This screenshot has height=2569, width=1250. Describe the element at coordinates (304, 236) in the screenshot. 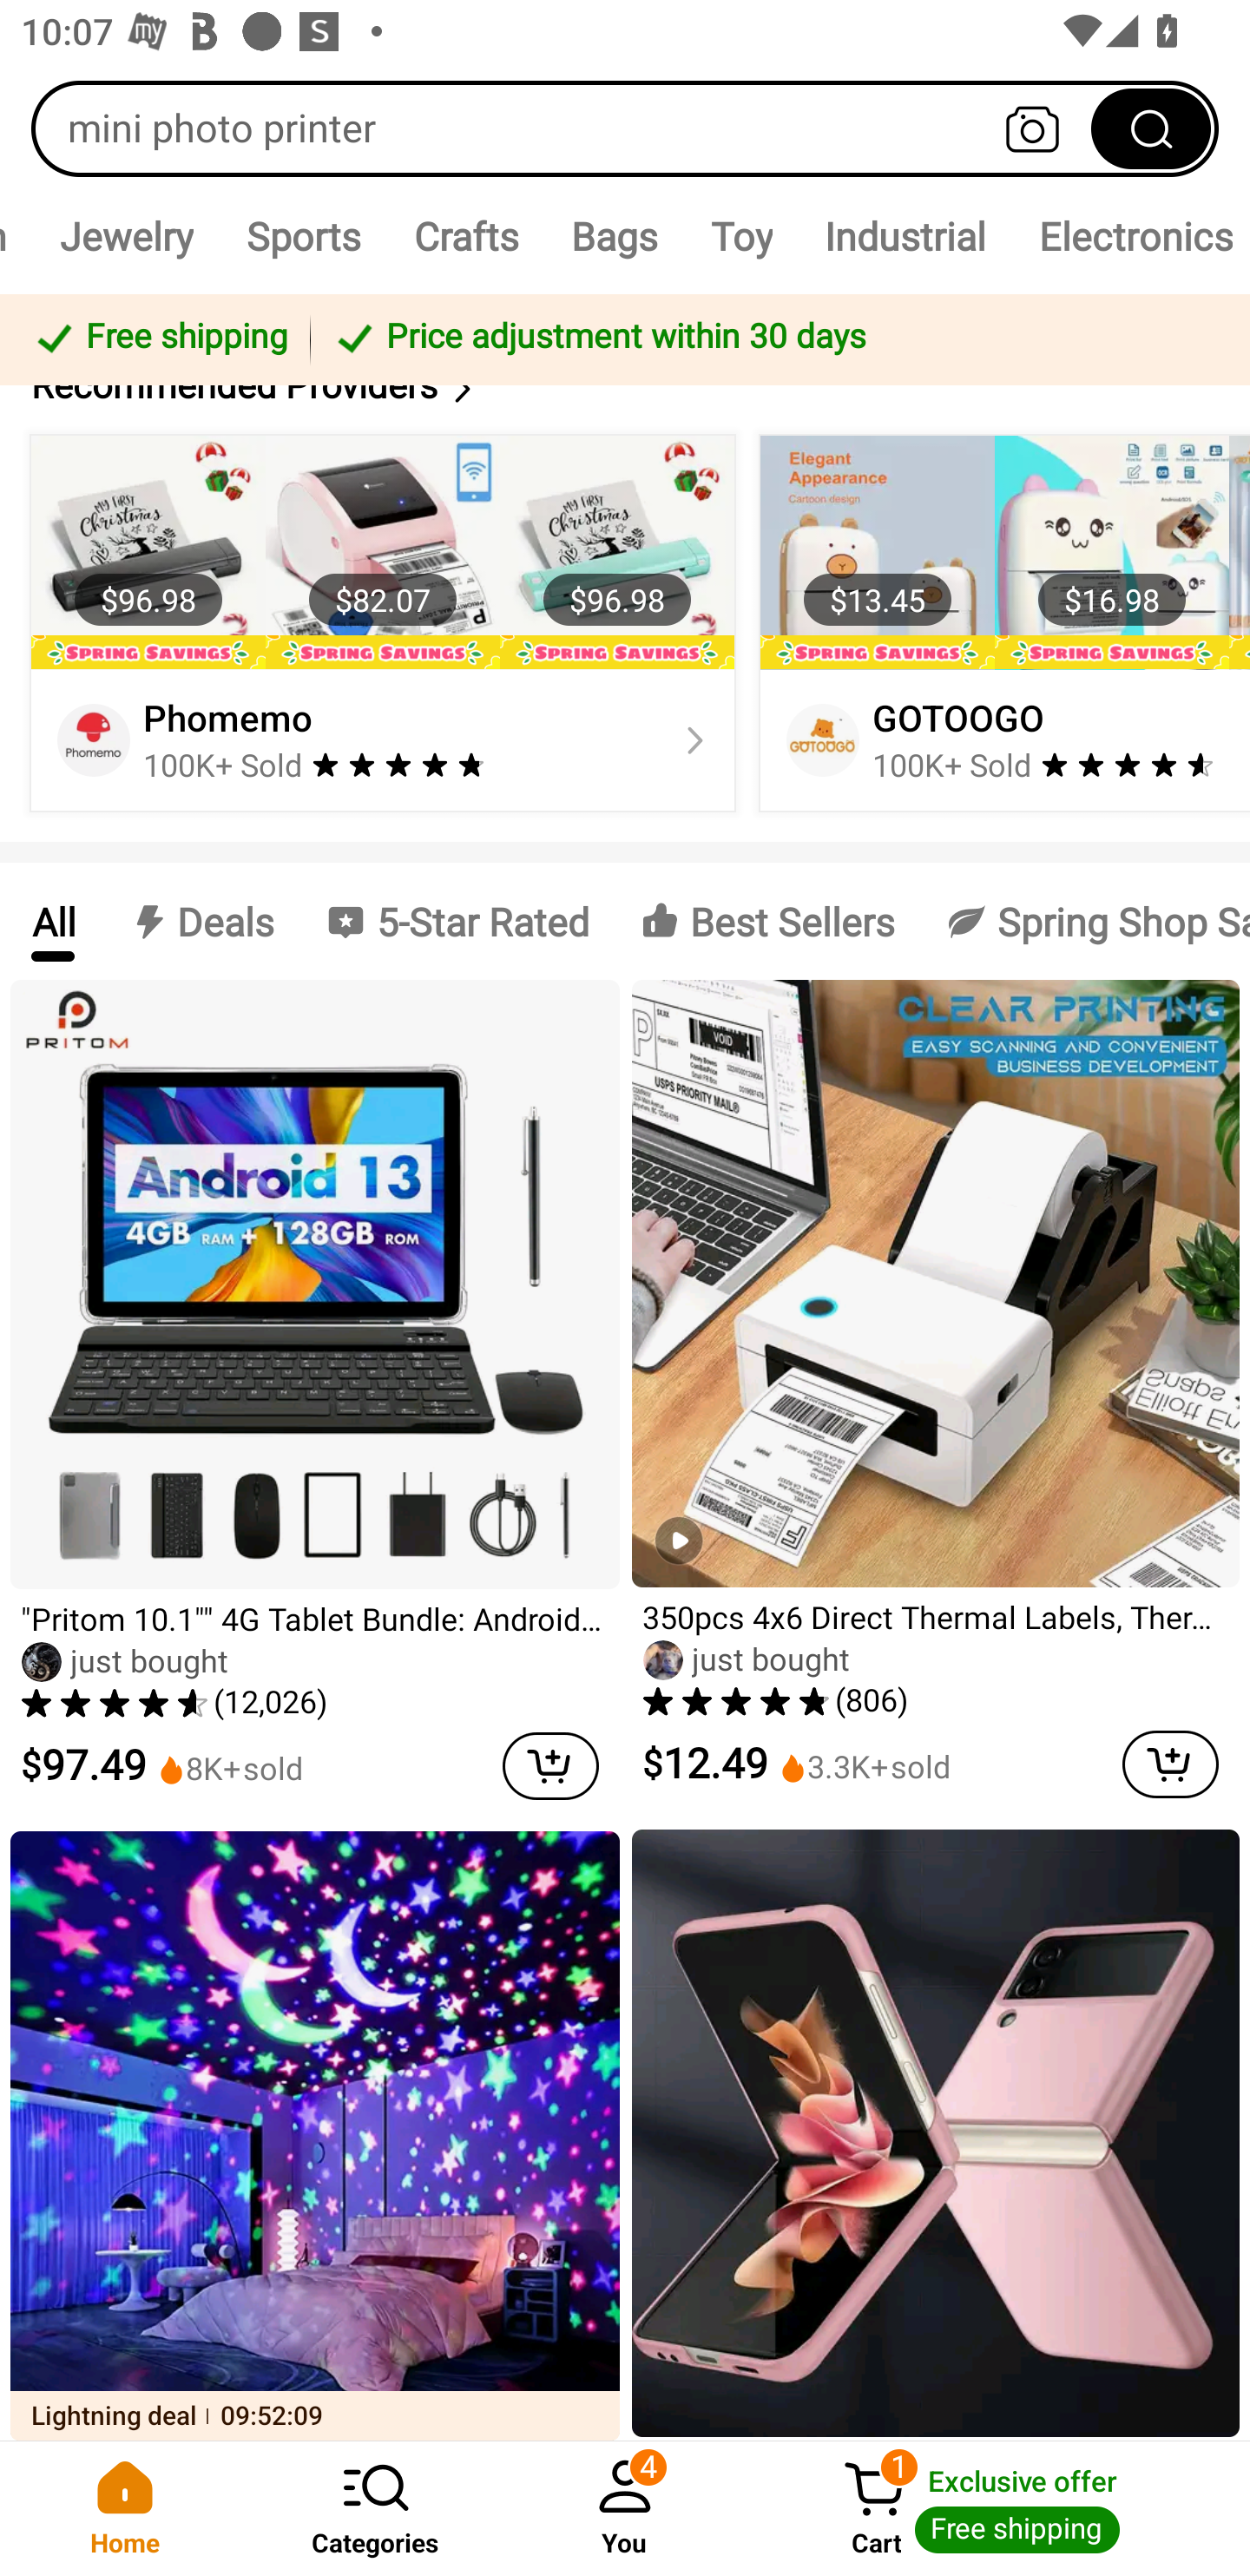

I see `Sports` at that location.